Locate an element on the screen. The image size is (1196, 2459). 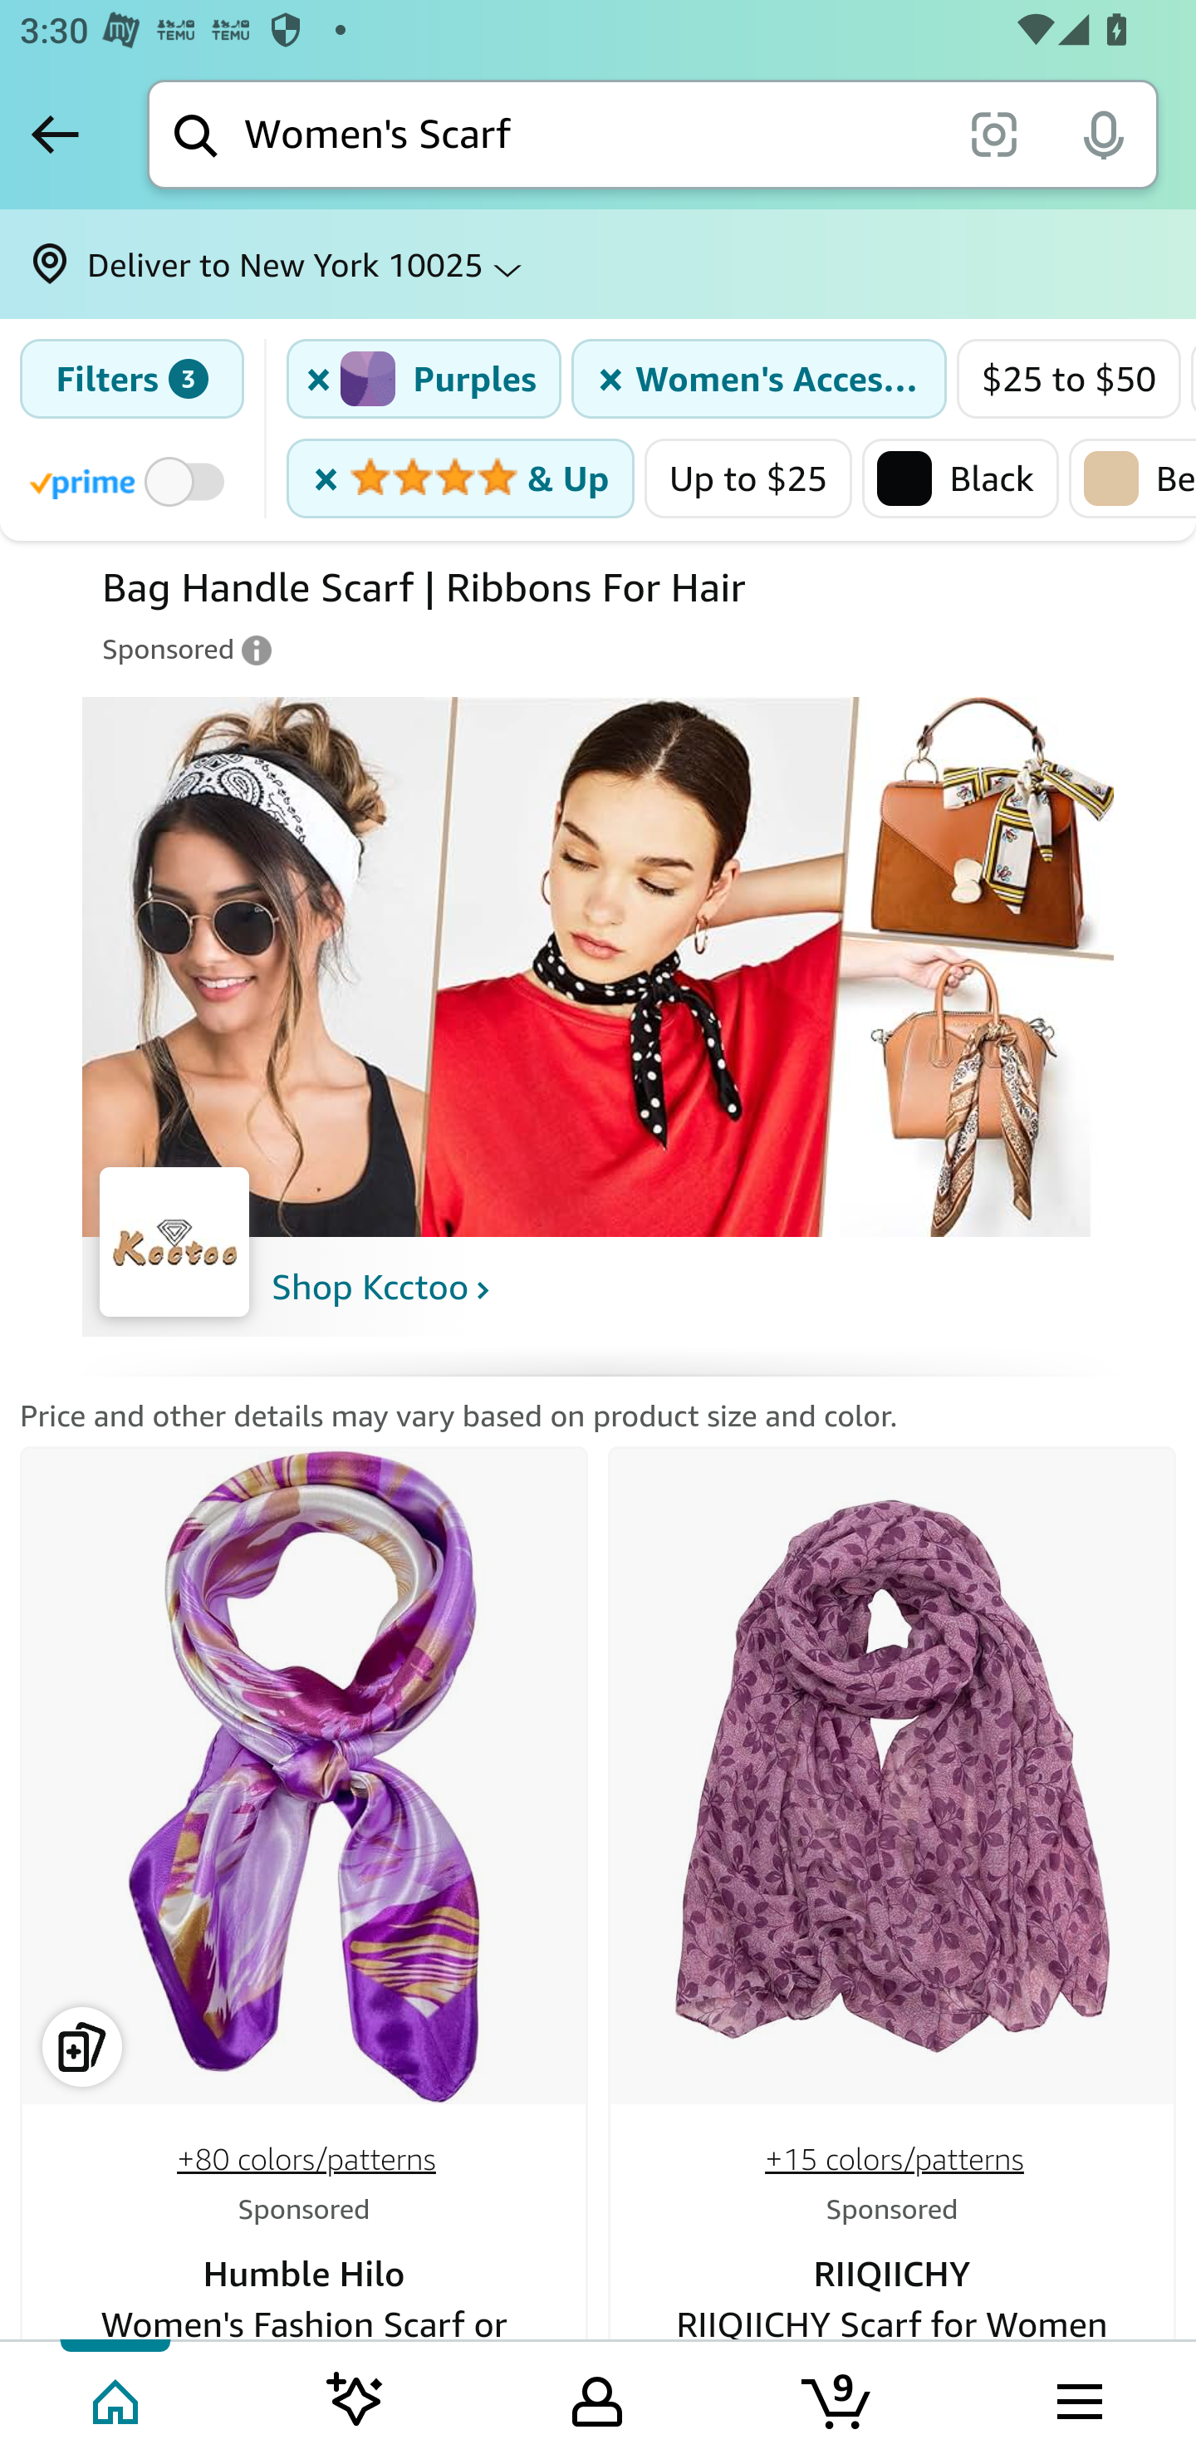
Leave feedback on Sponsored ad is located at coordinates (188, 650).